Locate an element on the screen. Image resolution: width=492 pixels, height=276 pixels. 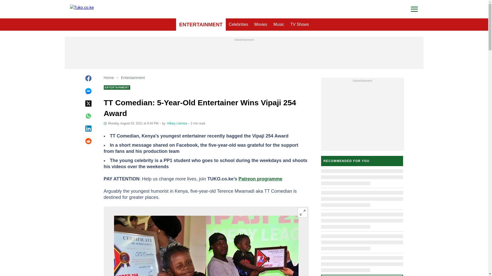
Movies is located at coordinates (260, 25).